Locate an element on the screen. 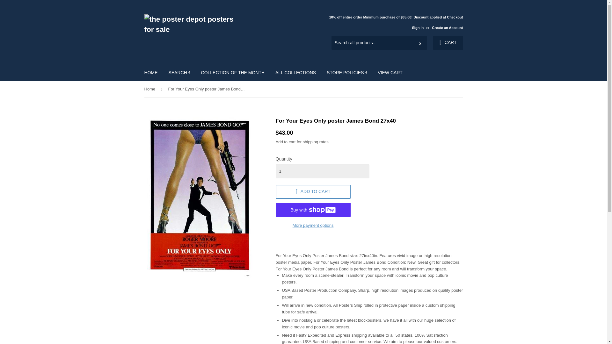  STORE POLICIES is located at coordinates (346, 72).